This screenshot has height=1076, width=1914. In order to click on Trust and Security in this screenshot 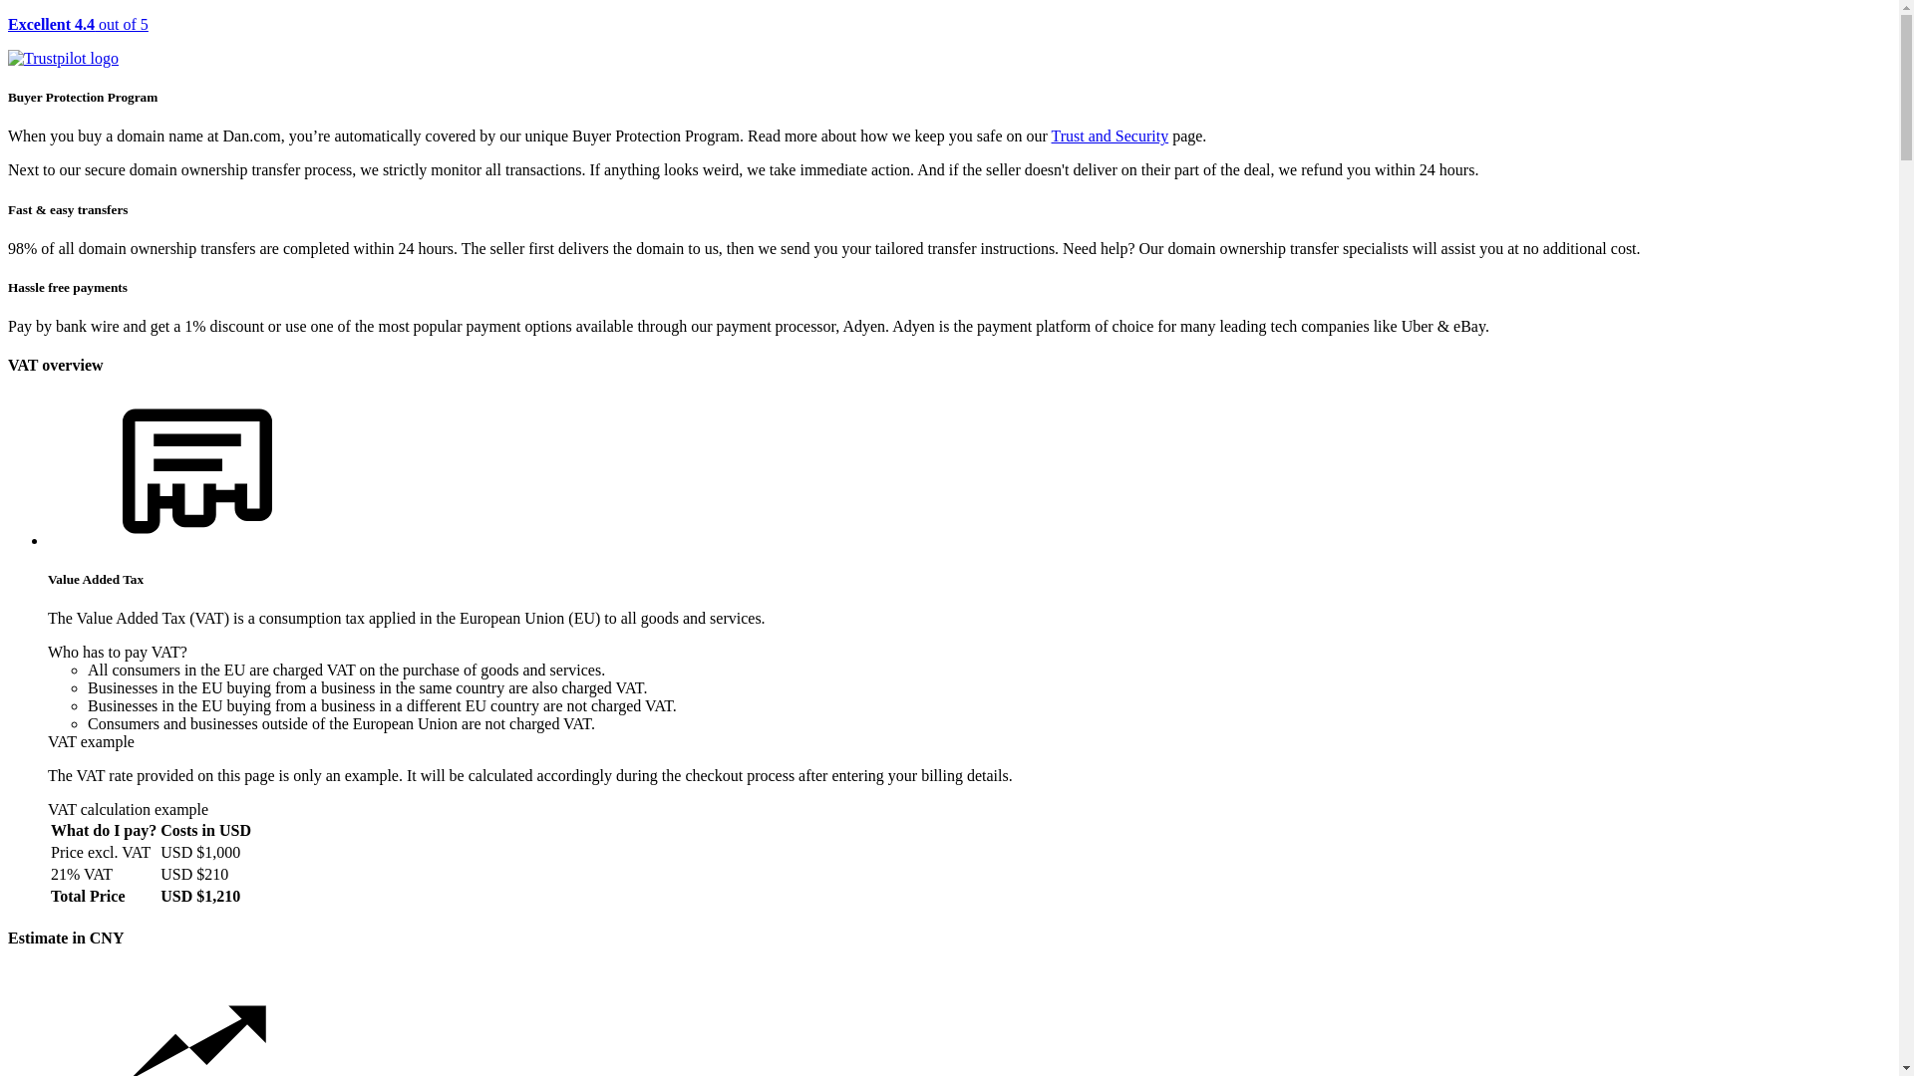, I will do `click(1111, 135)`.